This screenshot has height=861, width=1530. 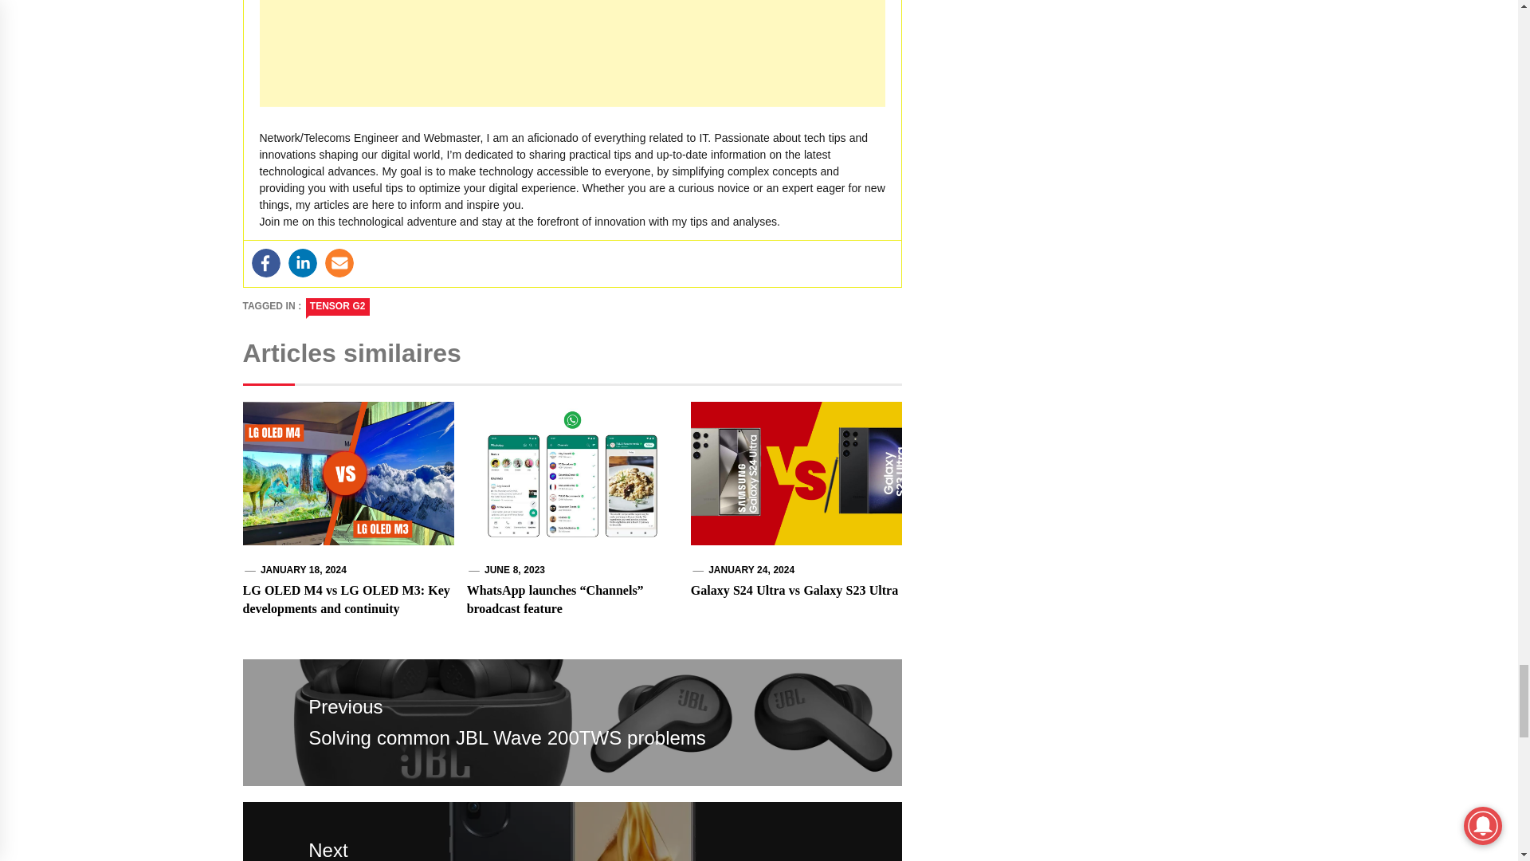 What do you see at coordinates (339, 263) in the screenshot?
I see `User email` at bounding box center [339, 263].